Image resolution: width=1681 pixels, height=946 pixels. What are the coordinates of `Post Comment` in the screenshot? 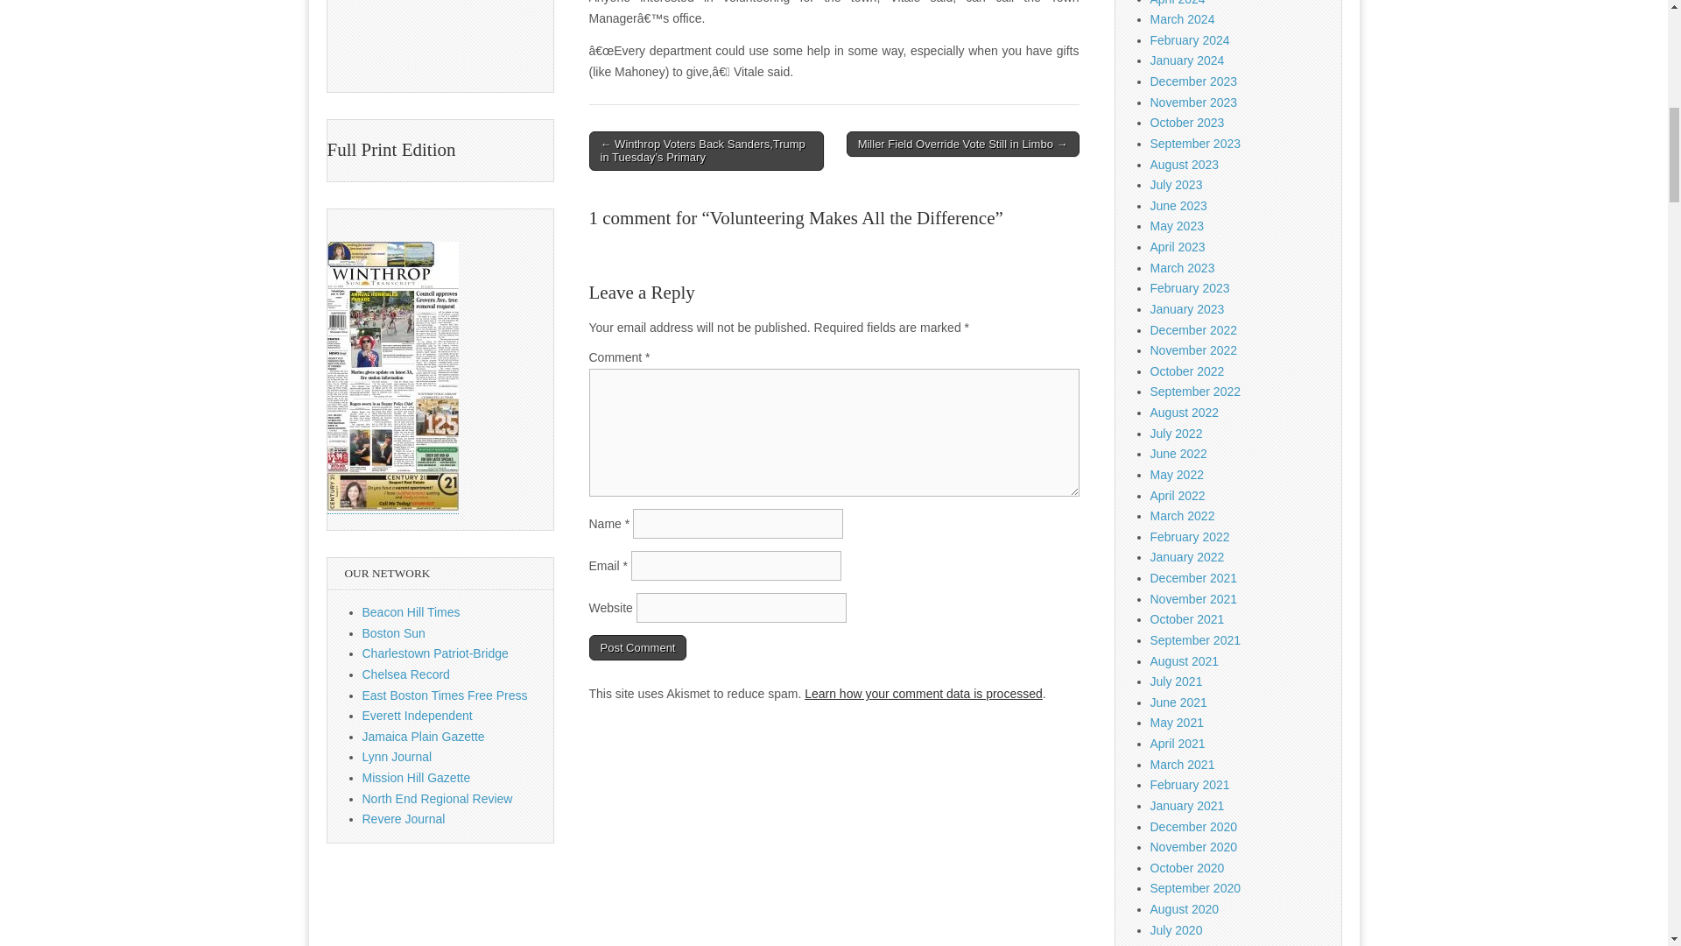 It's located at (637, 647).